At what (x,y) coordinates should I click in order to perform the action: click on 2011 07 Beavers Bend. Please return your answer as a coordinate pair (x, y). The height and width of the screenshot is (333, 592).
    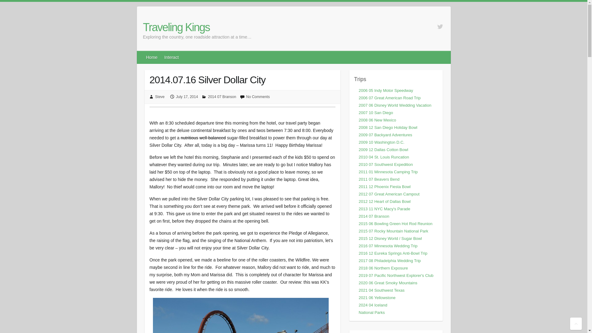
    Looking at the image, I should click on (379, 179).